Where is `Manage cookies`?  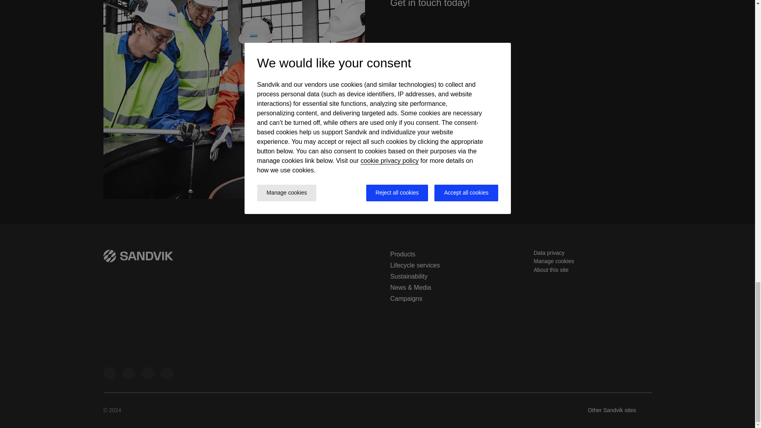
Manage cookies is located at coordinates (553, 261).